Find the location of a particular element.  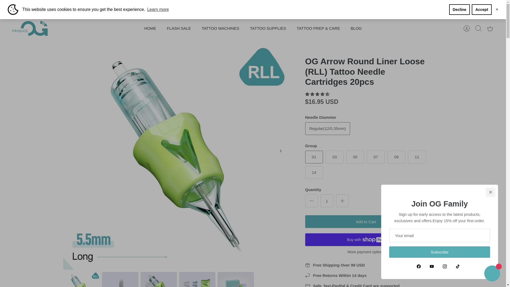

Shopify online store chat is located at coordinates (492, 274).